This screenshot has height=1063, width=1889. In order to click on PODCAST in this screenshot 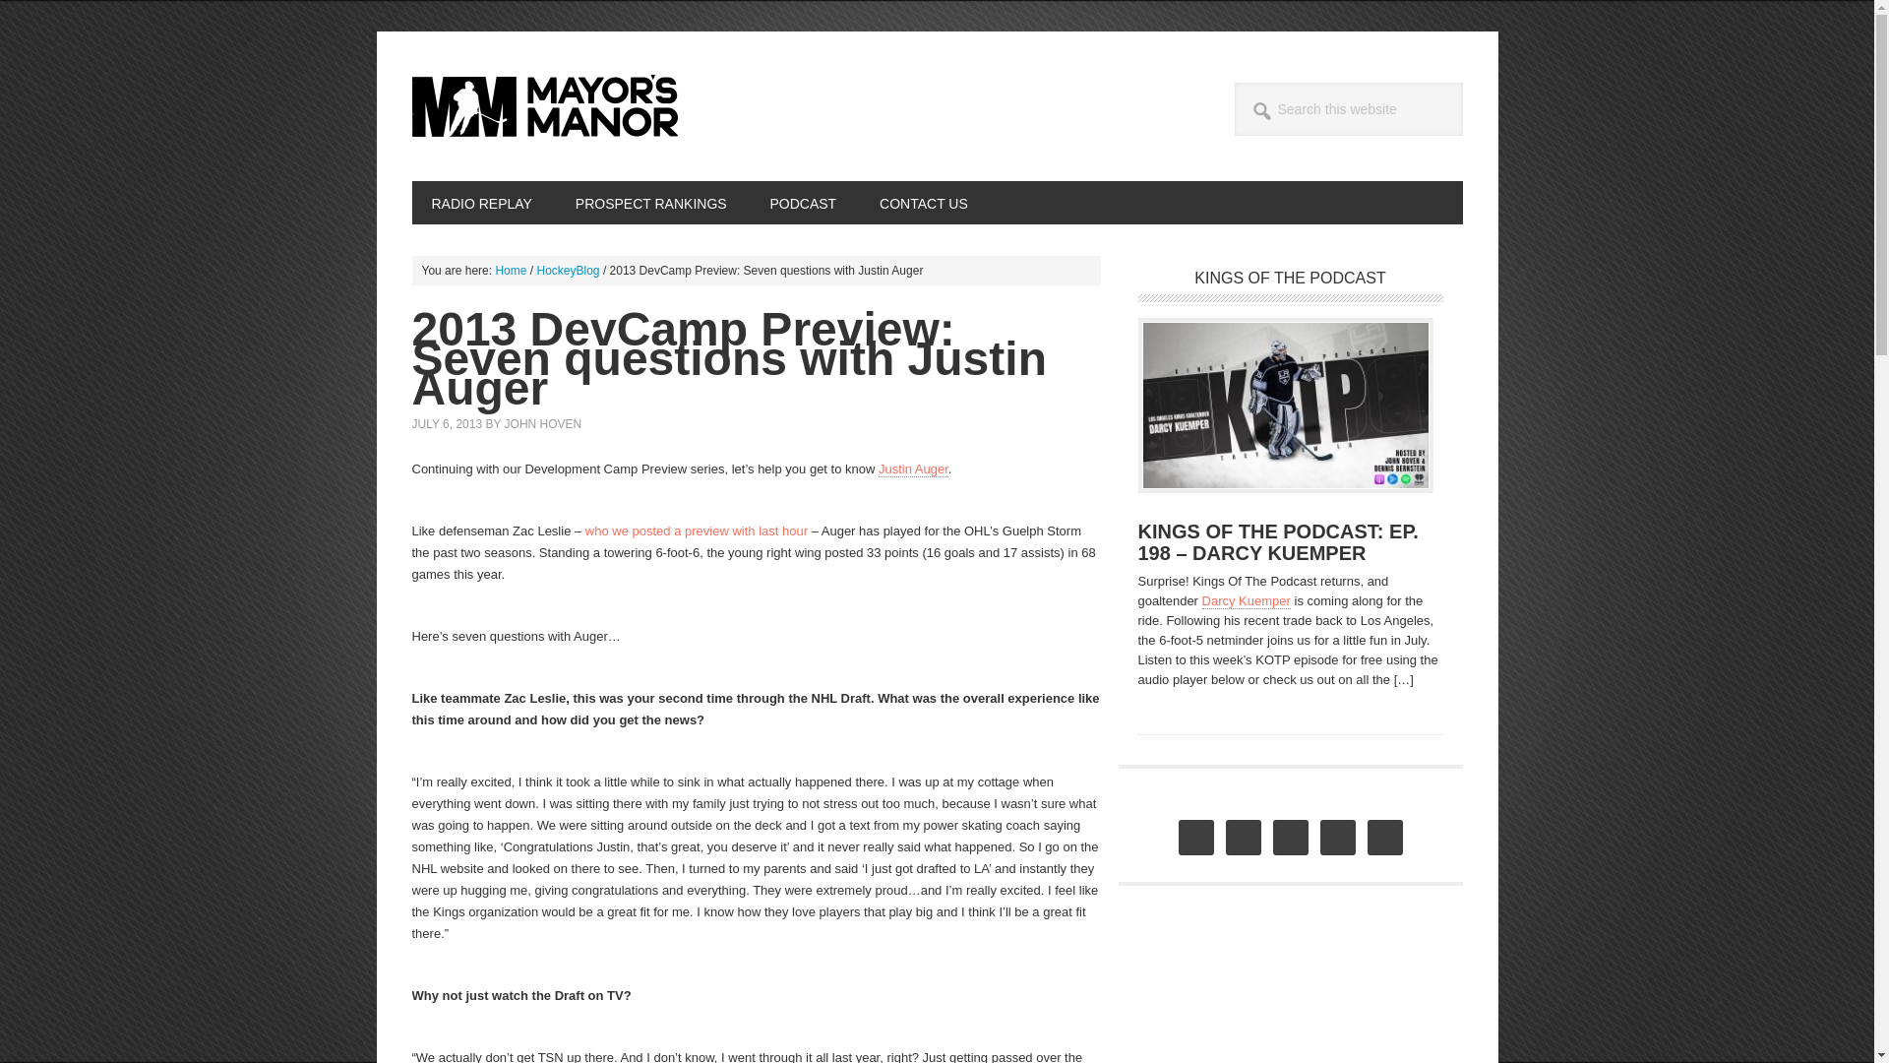, I will do `click(803, 202)`.